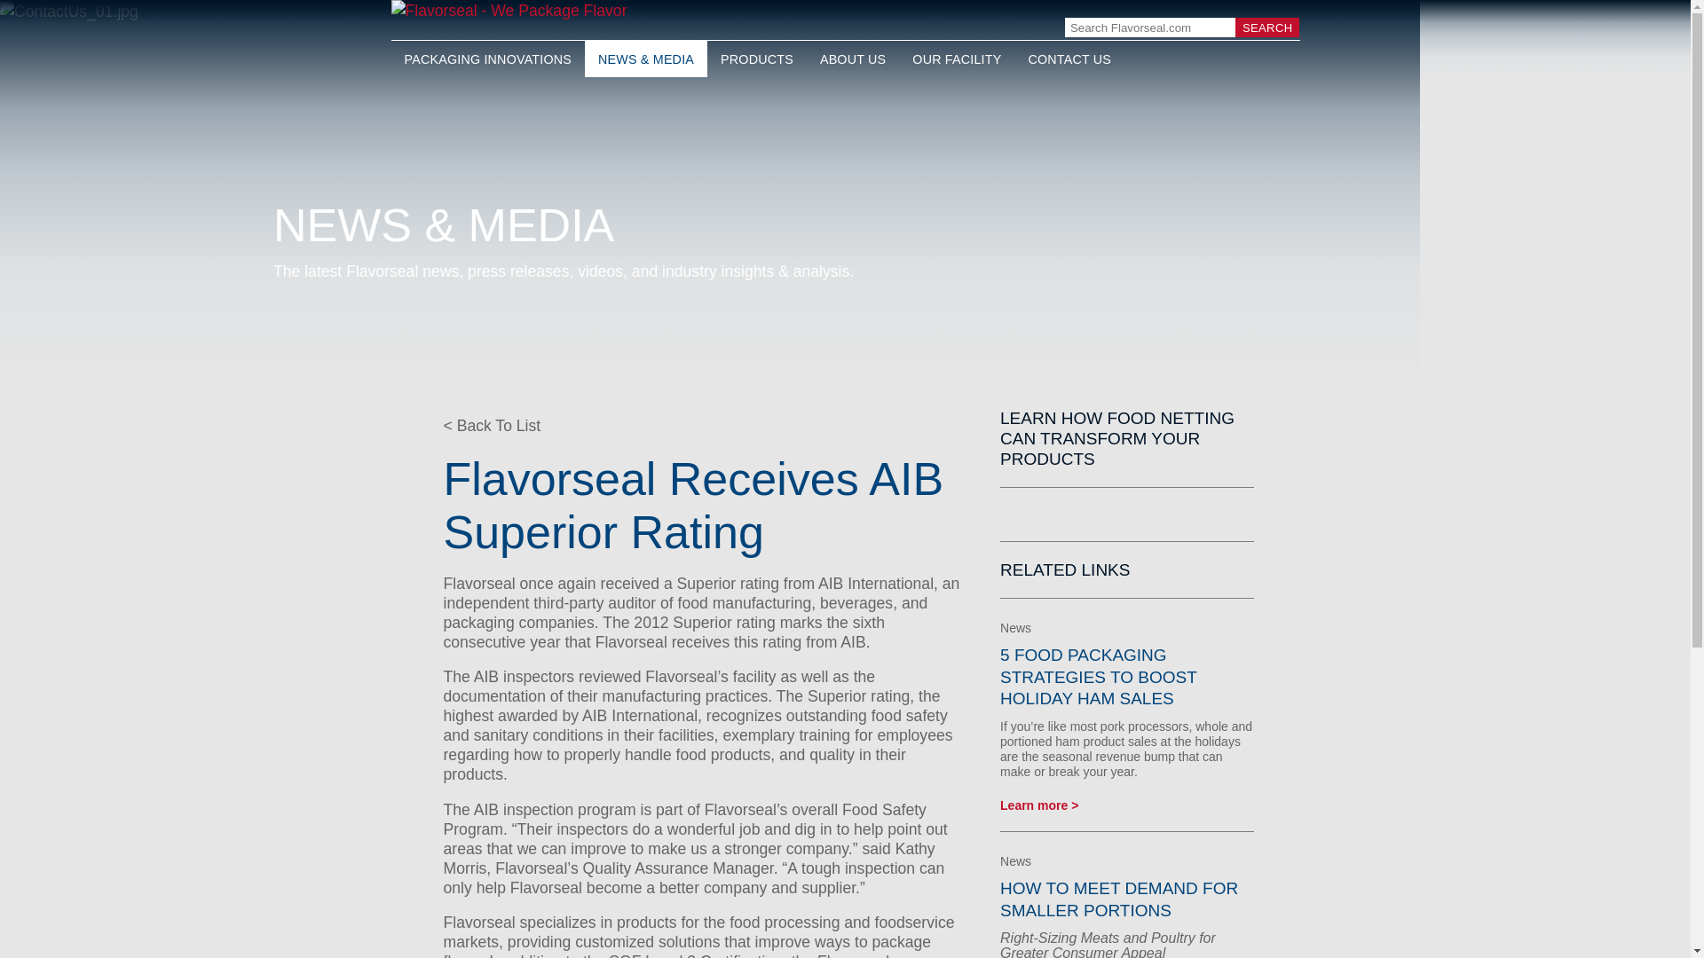 The height and width of the screenshot is (958, 1704). What do you see at coordinates (1267, 27) in the screenshot?
I see `Search` at bounding box center [1267, 27].